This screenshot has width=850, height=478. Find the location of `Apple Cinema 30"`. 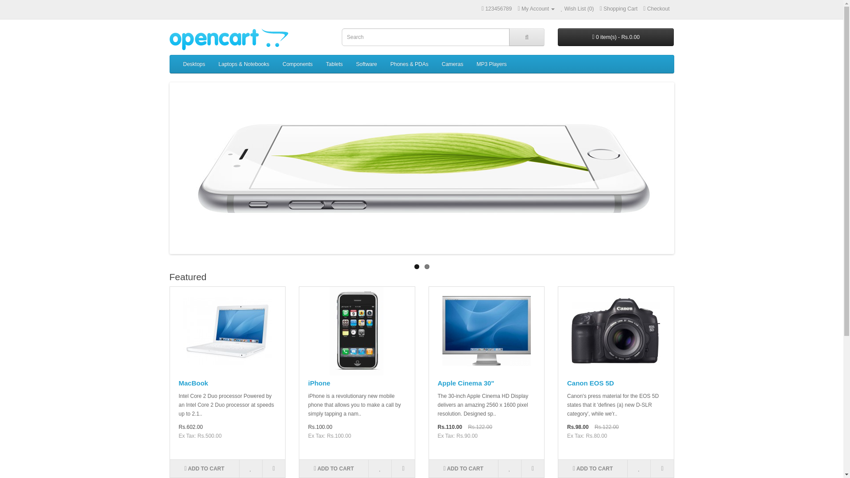

Apple Cinema 30" is located at coordinates (486, 331).